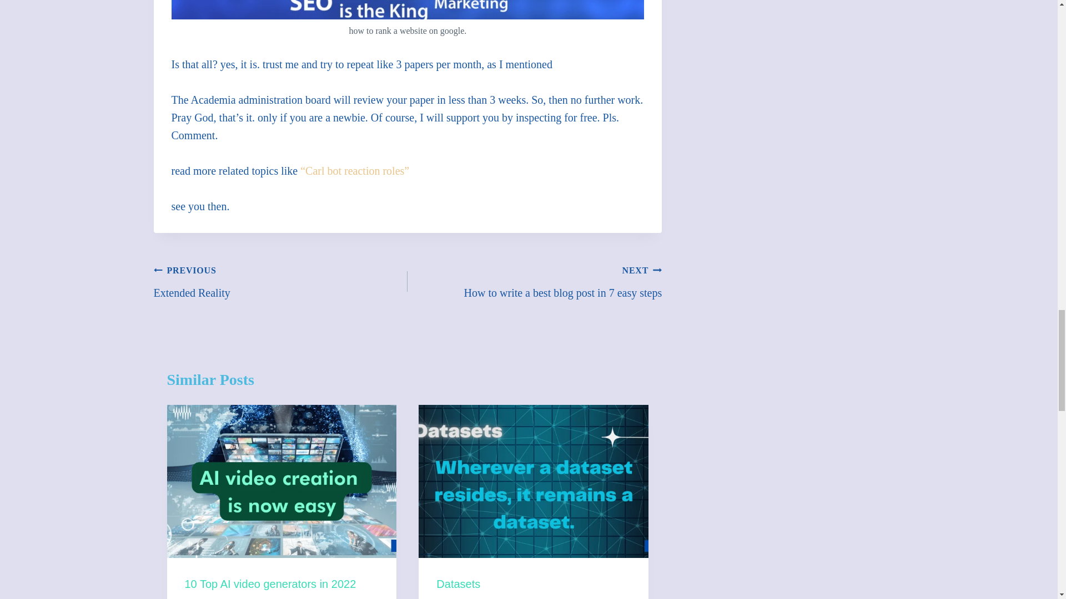  What do you see at coordinates (534, 281) in the screenshot?
I see `10 Top AI video generators in 2022` at bounding box center [534, 281].